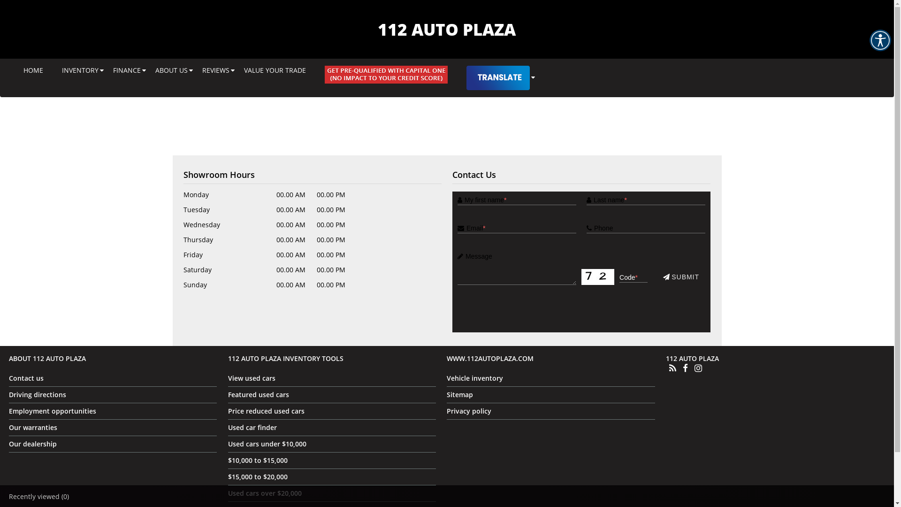 The image size is (901, 507). Describe the element at coordinates (127, 70) in the screenshot. I see `FINANCE` at that location.